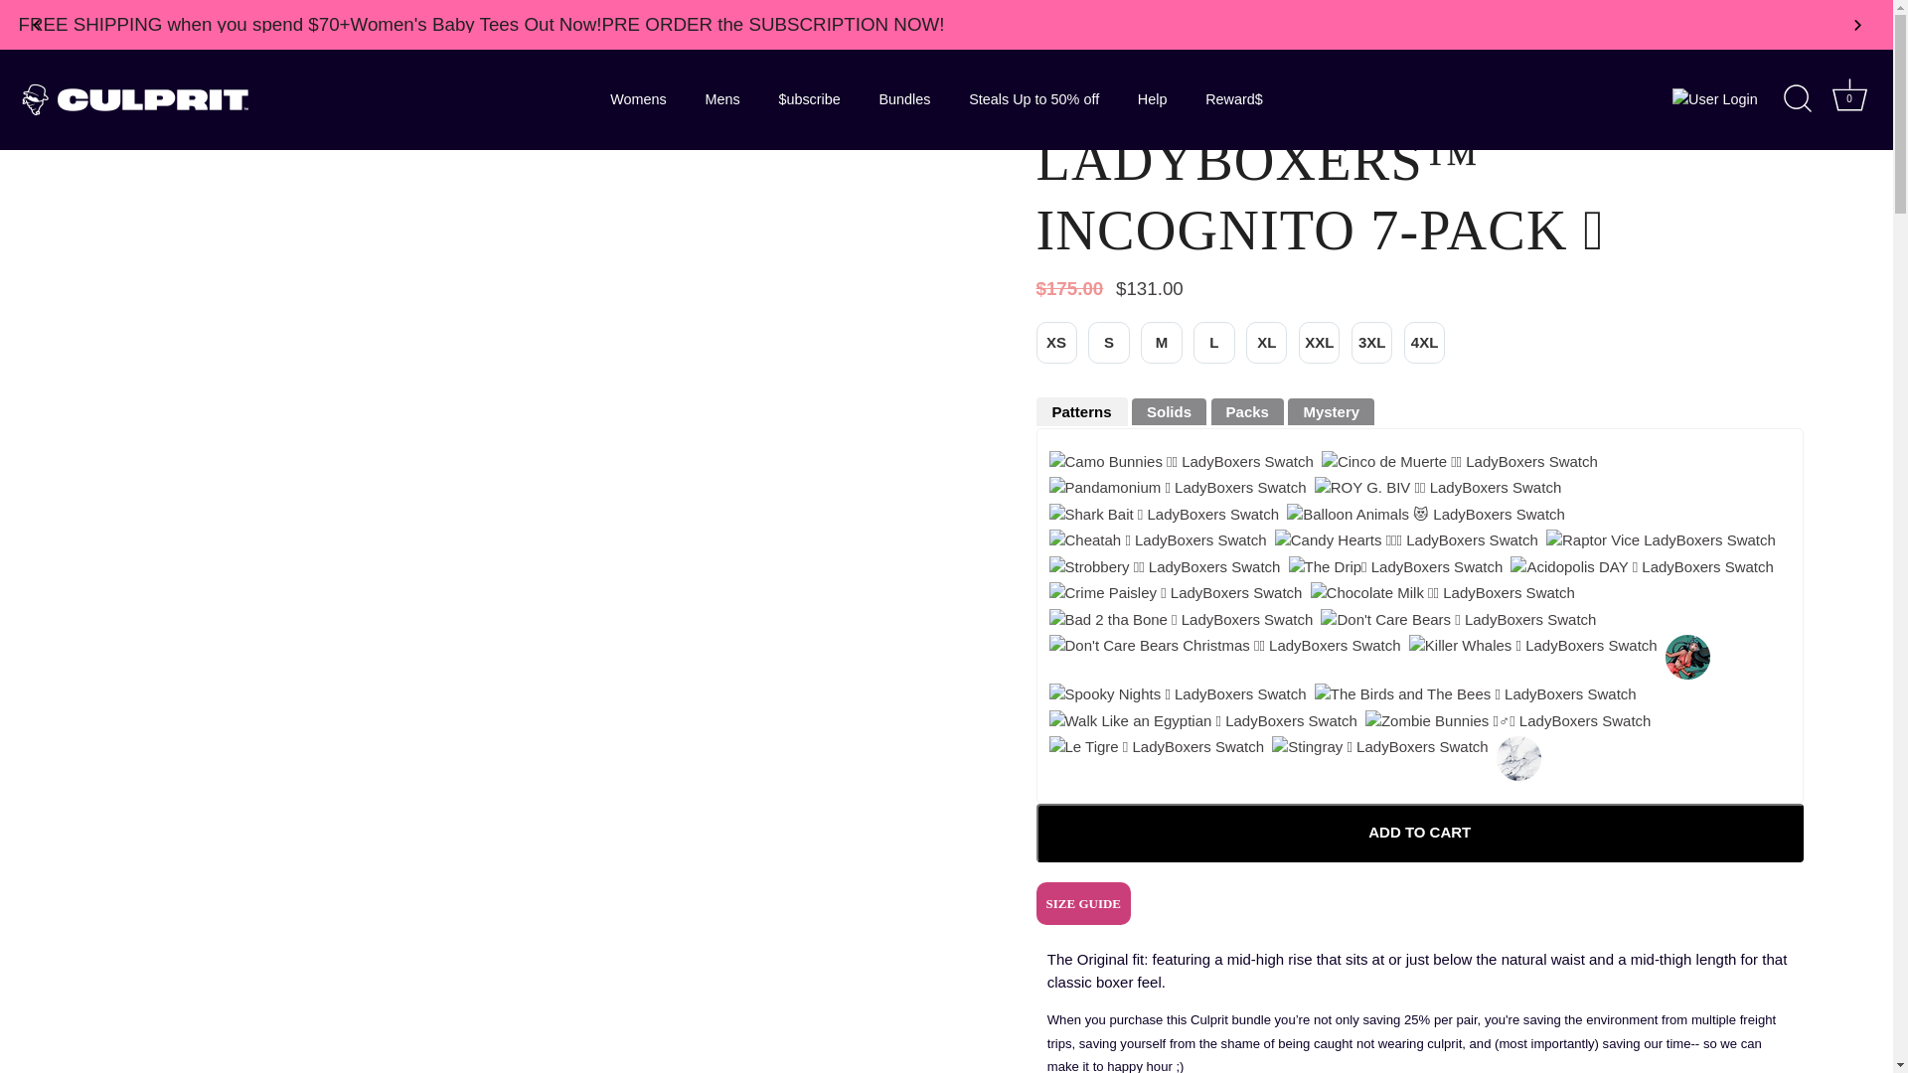  I want to click on Cart, so click(1849, 94).